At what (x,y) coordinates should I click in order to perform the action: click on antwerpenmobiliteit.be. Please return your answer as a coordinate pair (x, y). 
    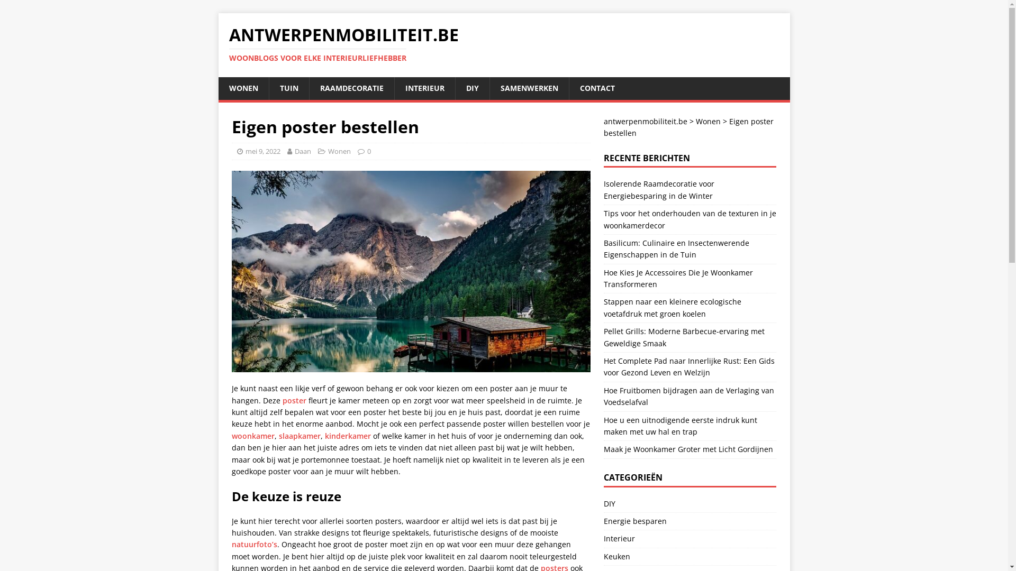
    Looking at the image, I should click on (646, 122).